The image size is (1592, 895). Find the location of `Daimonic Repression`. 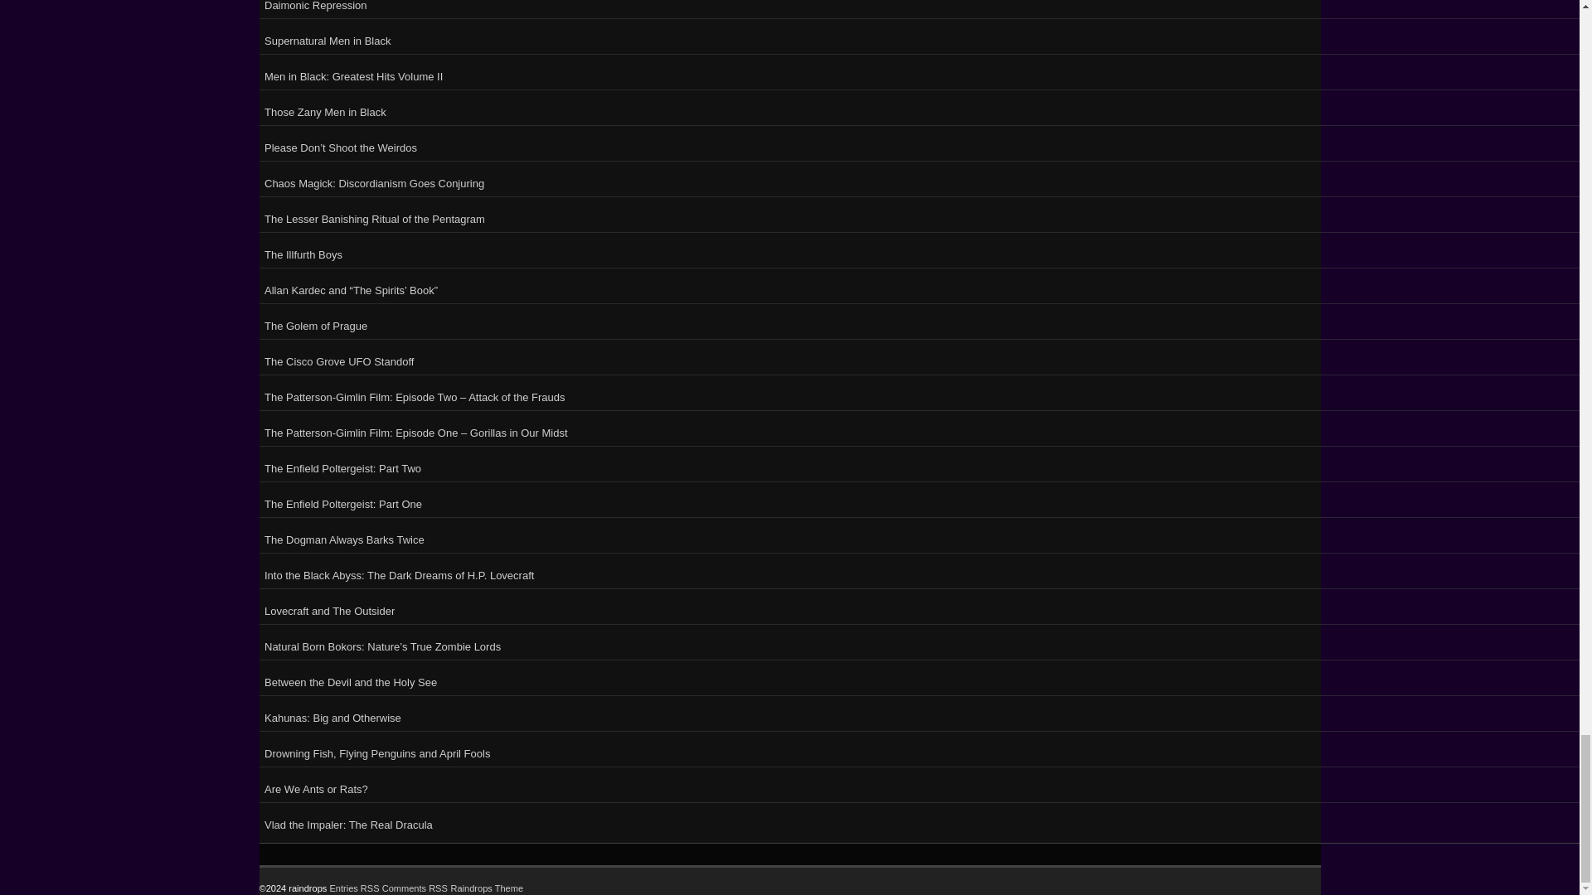

Daimonic Repression is located at coordinates (925, 8).